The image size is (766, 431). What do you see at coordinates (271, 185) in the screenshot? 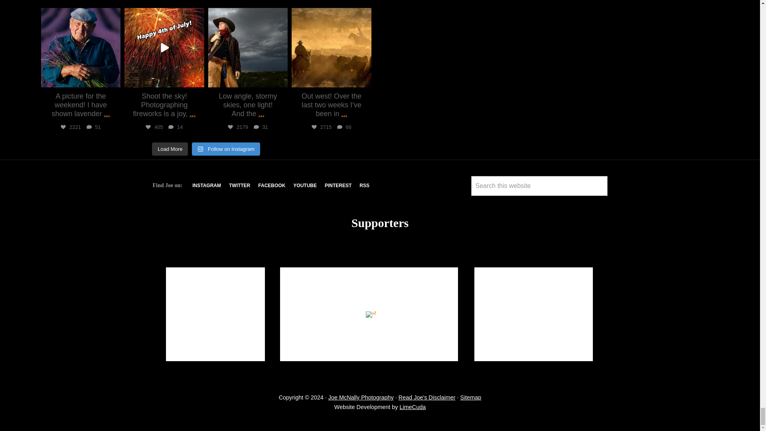
I see `Become a fan of Joe on Facebook` at bounding box center [271, 185].